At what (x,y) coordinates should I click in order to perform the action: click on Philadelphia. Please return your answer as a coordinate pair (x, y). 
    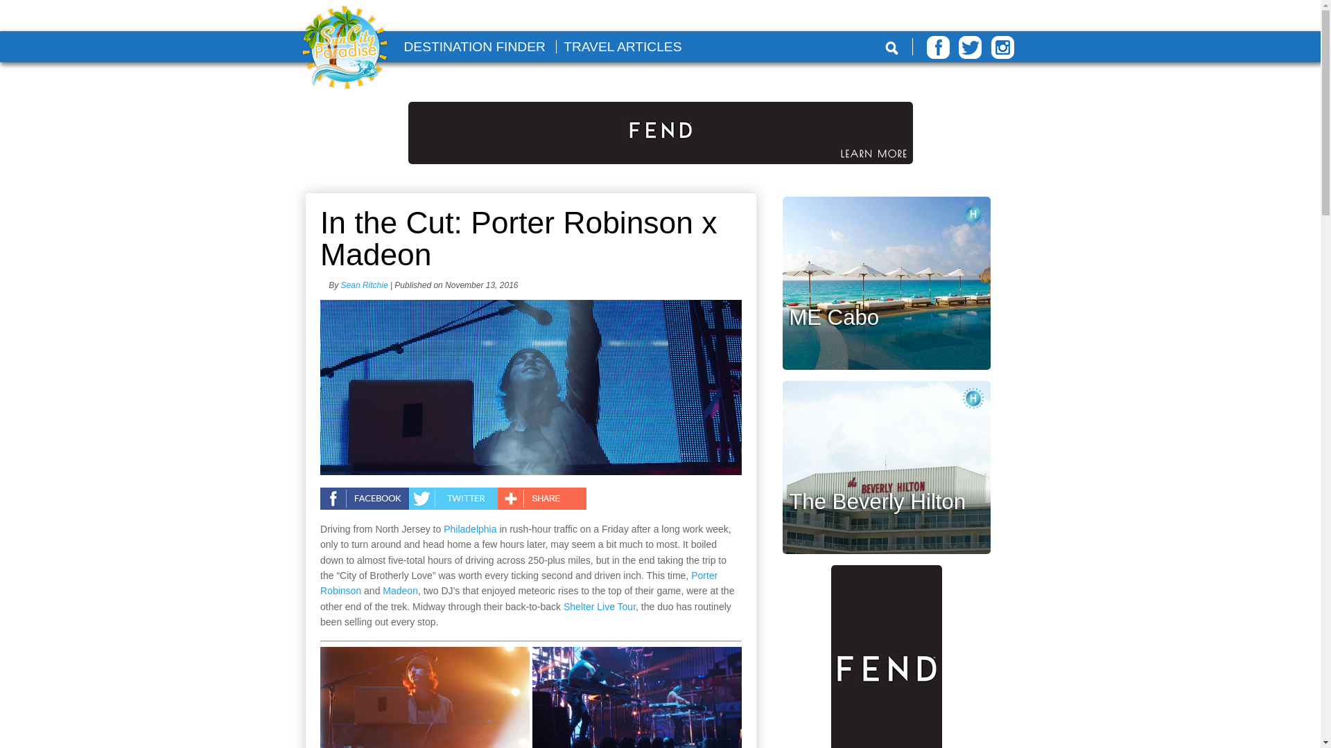
    Looking at the image, I should click on (470, 529).